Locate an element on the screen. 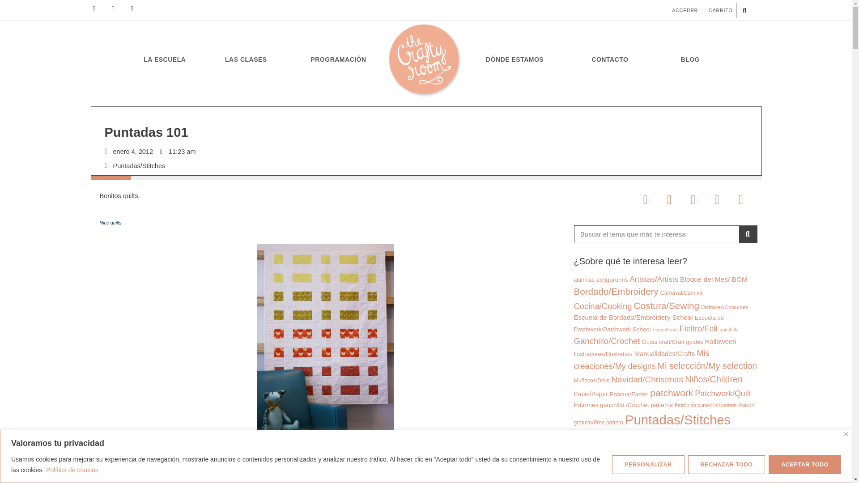 The width and height of the screenshot is (859, 483). CARRITO is located at coordinates (720, 10).